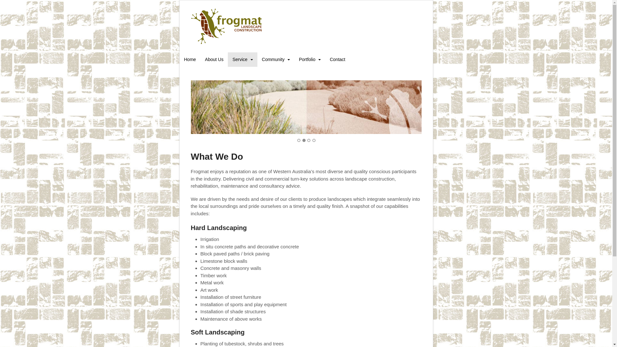 The image size is (617, 347). What do you see at coordinates (227, 42) in the screenshot?
I see `Civil and Commercial Landscape Construction and Maintenance` at bounding box center [227, 42].